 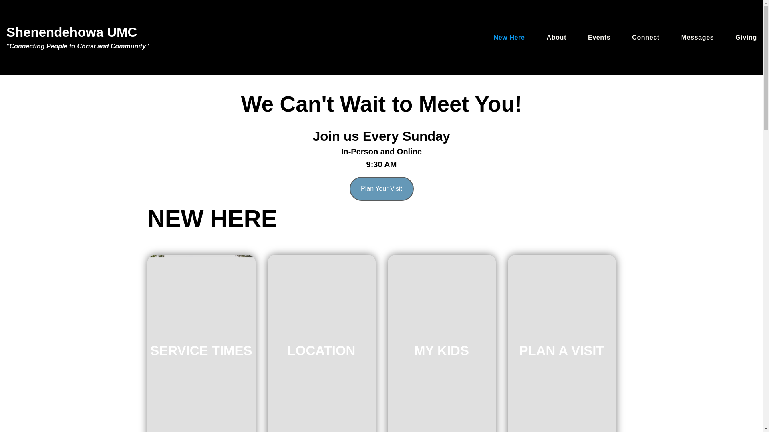 I want to click on Giving, so click(x=746, y=38).